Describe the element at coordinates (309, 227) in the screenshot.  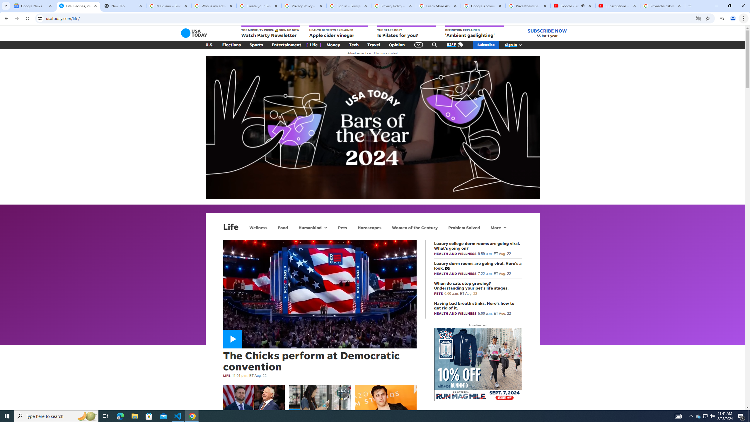
I see `Humankind` at that location.